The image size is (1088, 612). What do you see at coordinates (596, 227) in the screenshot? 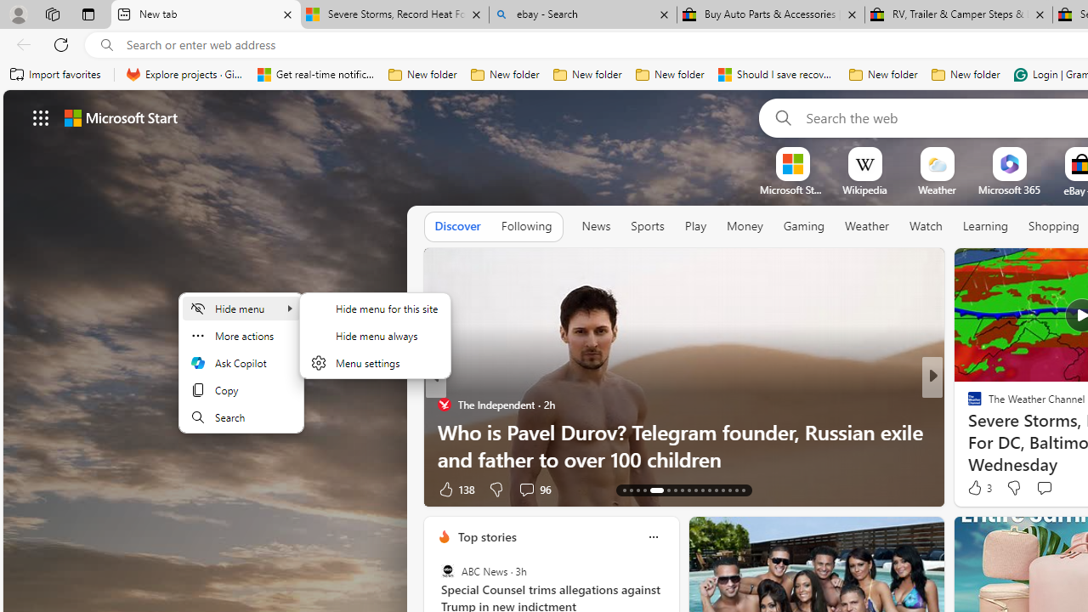
I see `News` at bounding box center [596, 227].